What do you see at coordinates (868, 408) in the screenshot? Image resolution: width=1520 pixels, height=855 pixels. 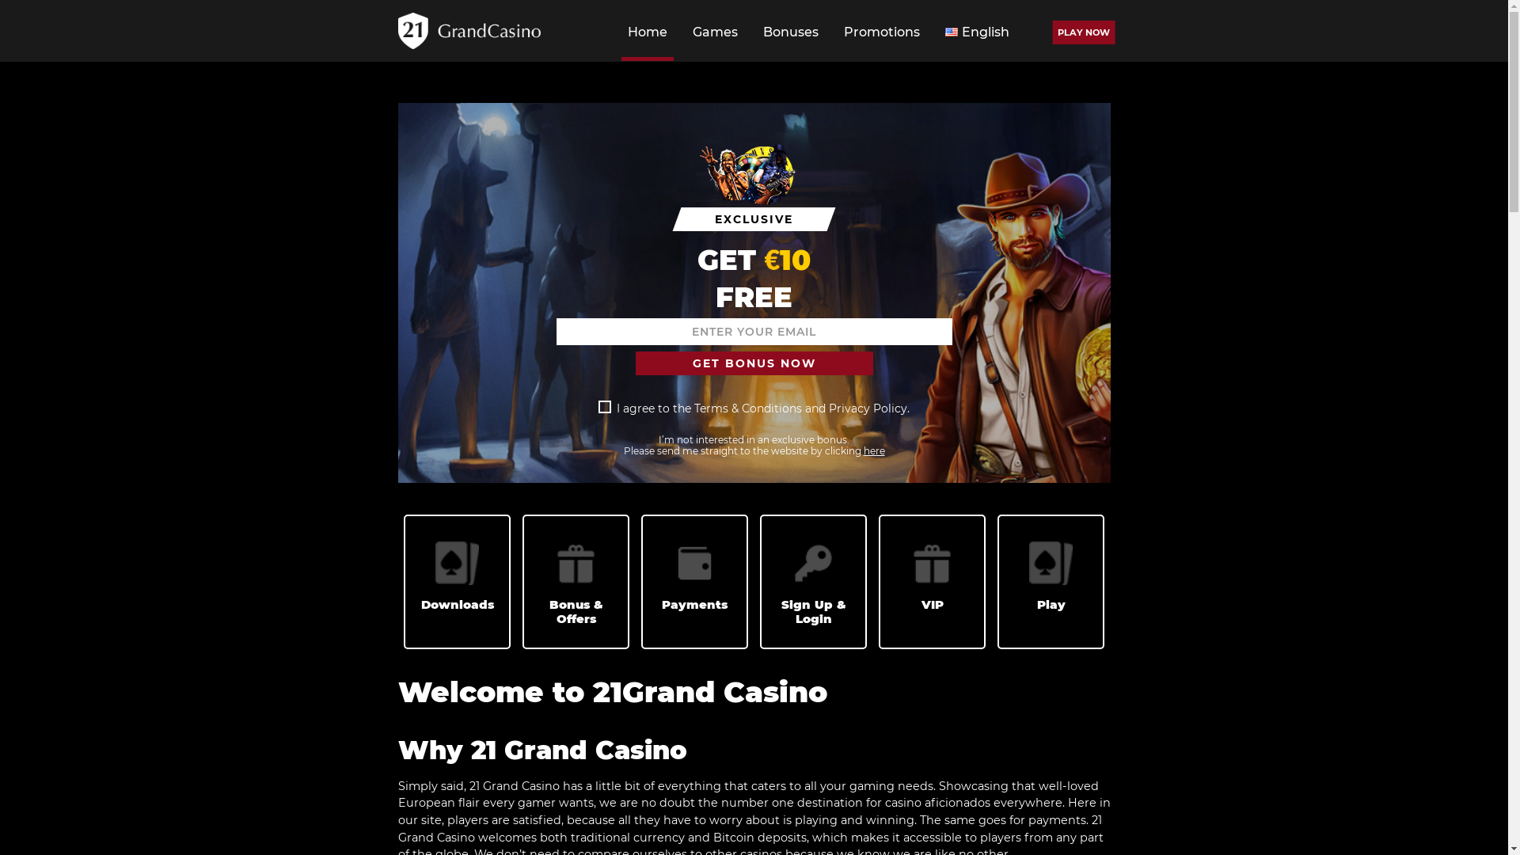 I see `Privacy Policy` at bounding box center [868, 408].